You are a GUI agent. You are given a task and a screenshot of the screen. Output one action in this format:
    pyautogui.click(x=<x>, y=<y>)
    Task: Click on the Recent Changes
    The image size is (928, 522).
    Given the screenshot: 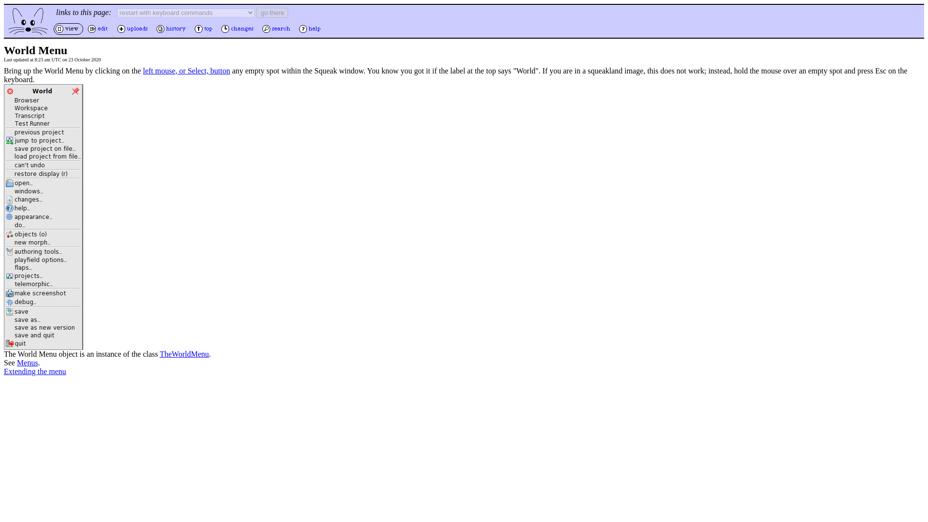 What is the action you would take?
    pyautogui.click(x=238, y=33)
    